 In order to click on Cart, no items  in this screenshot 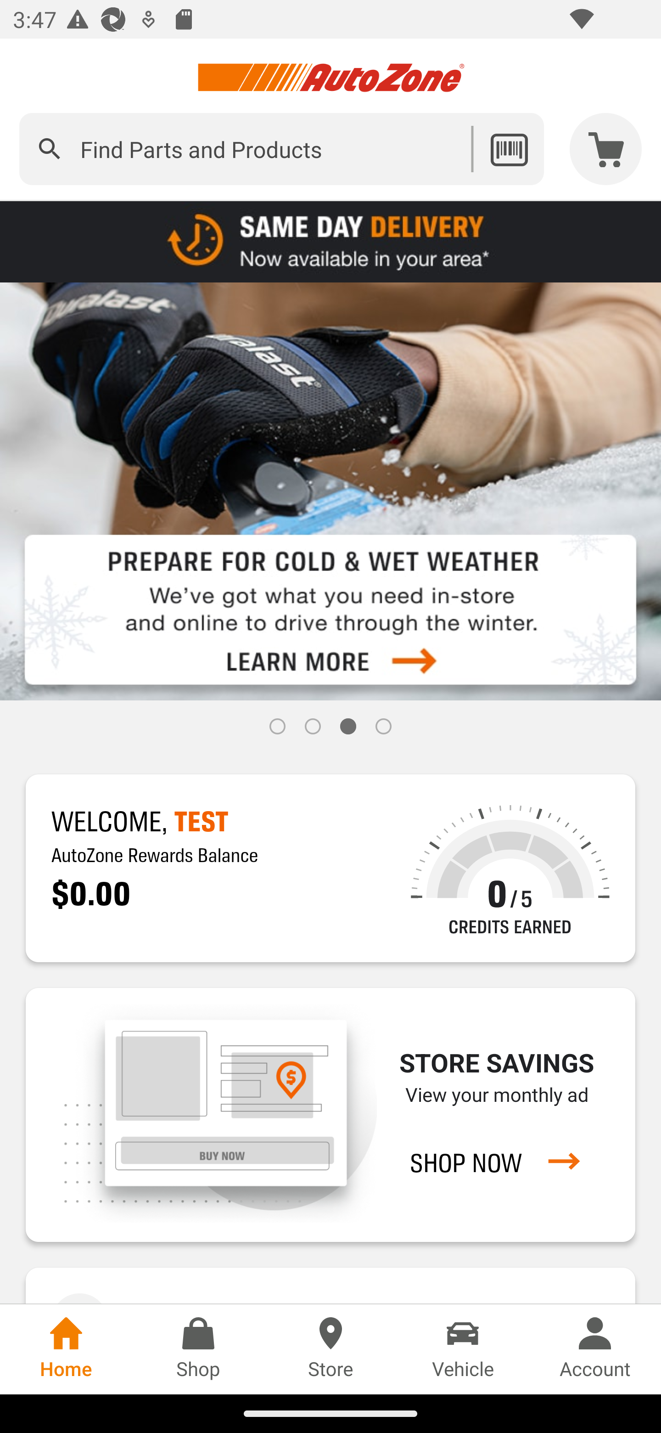, I will do `click(606, 149)`.